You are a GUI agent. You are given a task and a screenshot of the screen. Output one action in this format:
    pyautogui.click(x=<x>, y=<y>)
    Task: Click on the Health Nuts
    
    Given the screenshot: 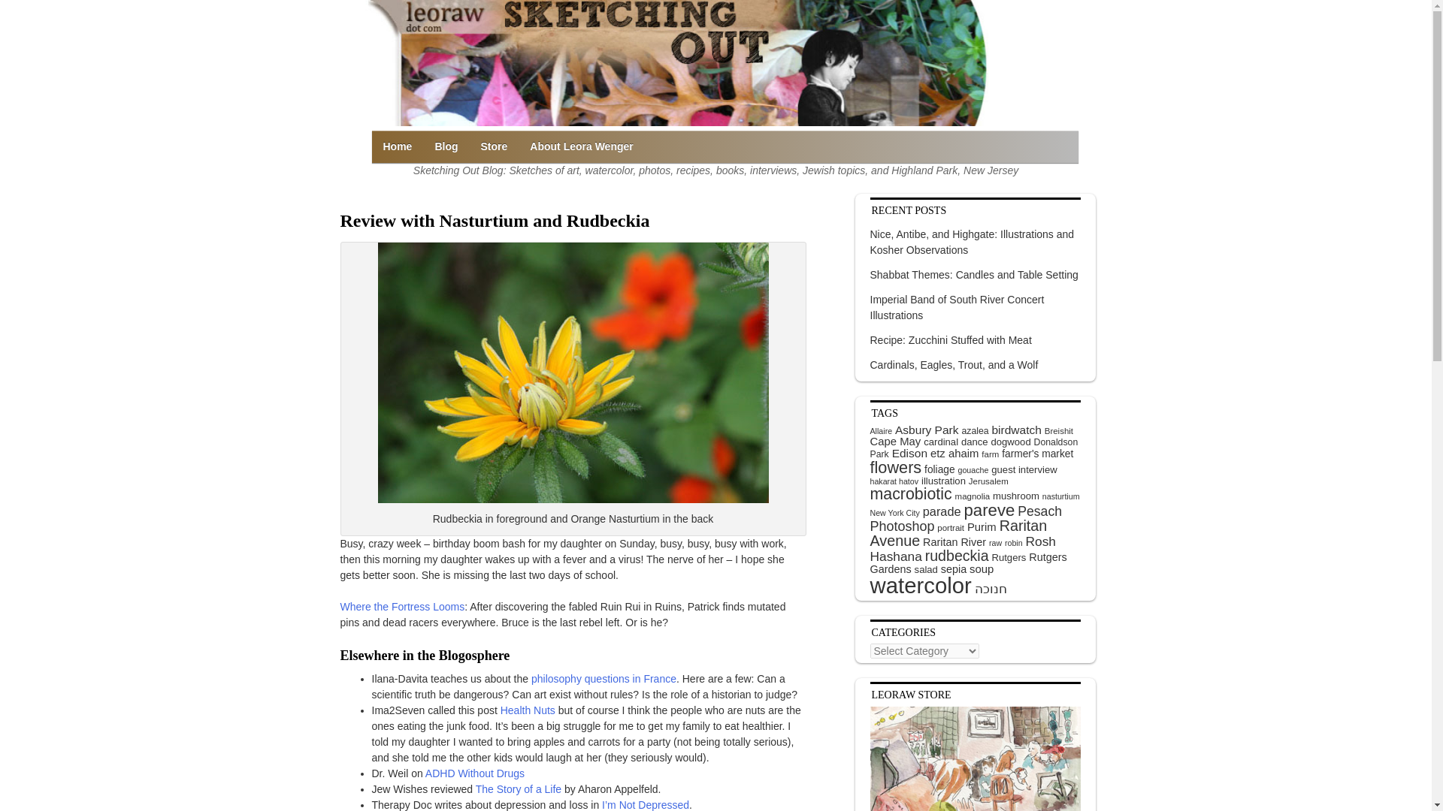 What is the action you would take?
    pyautogui.click(x=528, y=710)
    